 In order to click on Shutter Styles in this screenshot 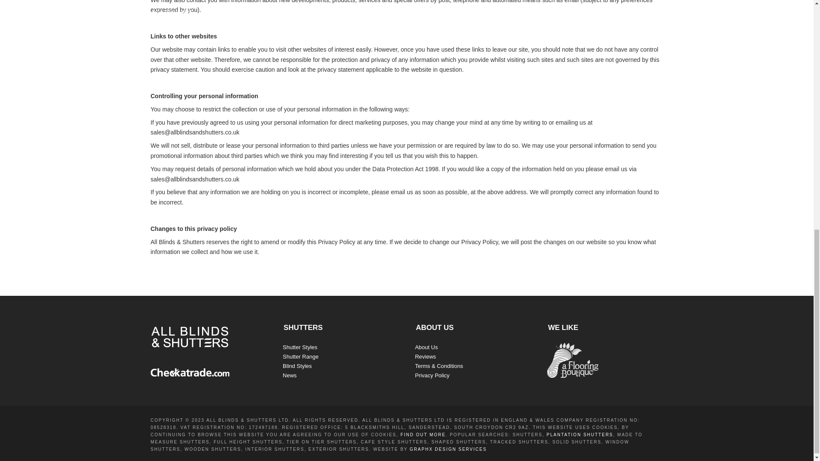, I will do `click(300, 347)`.